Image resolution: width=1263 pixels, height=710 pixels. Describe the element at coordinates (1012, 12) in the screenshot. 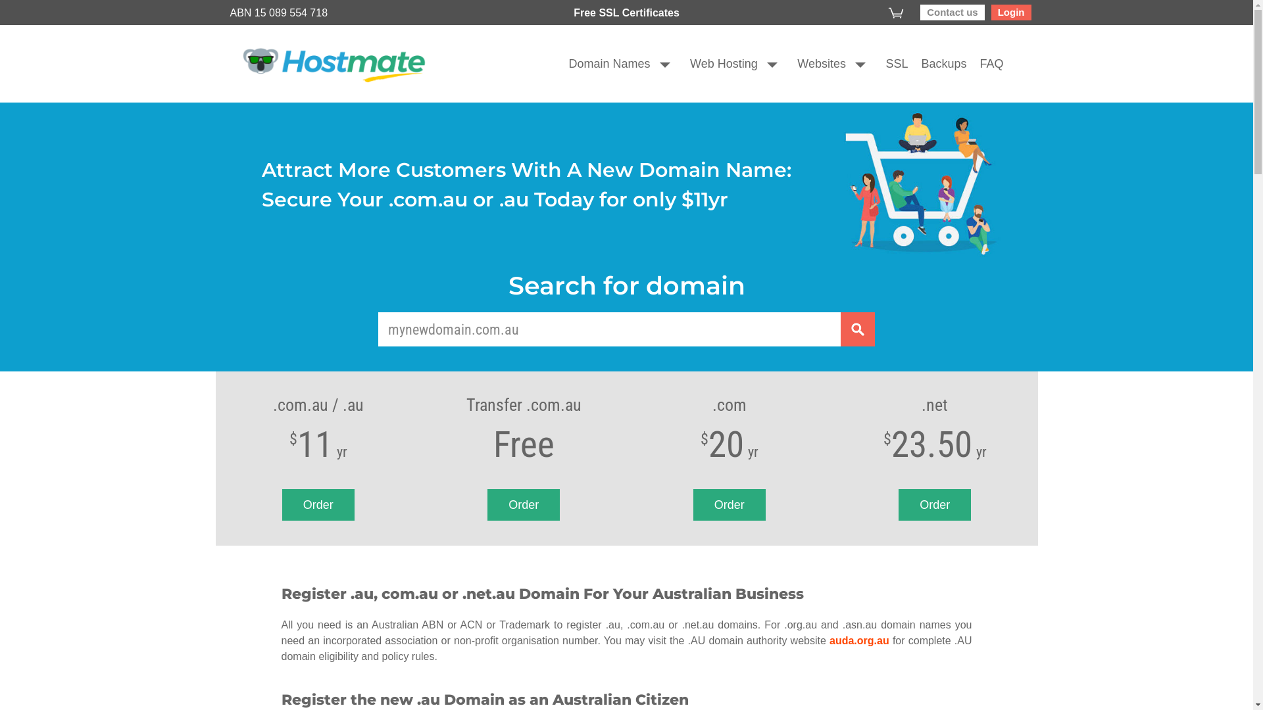

I see `Login` at that location.